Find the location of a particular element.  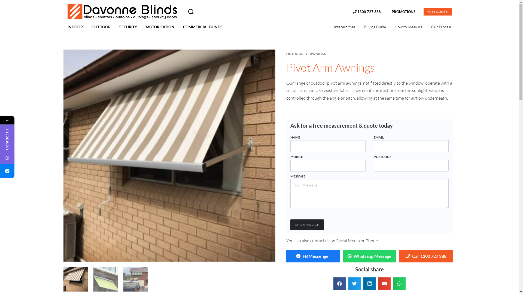

Pivot Arm Awnings Collaroy is located at coordinates (135, 279).